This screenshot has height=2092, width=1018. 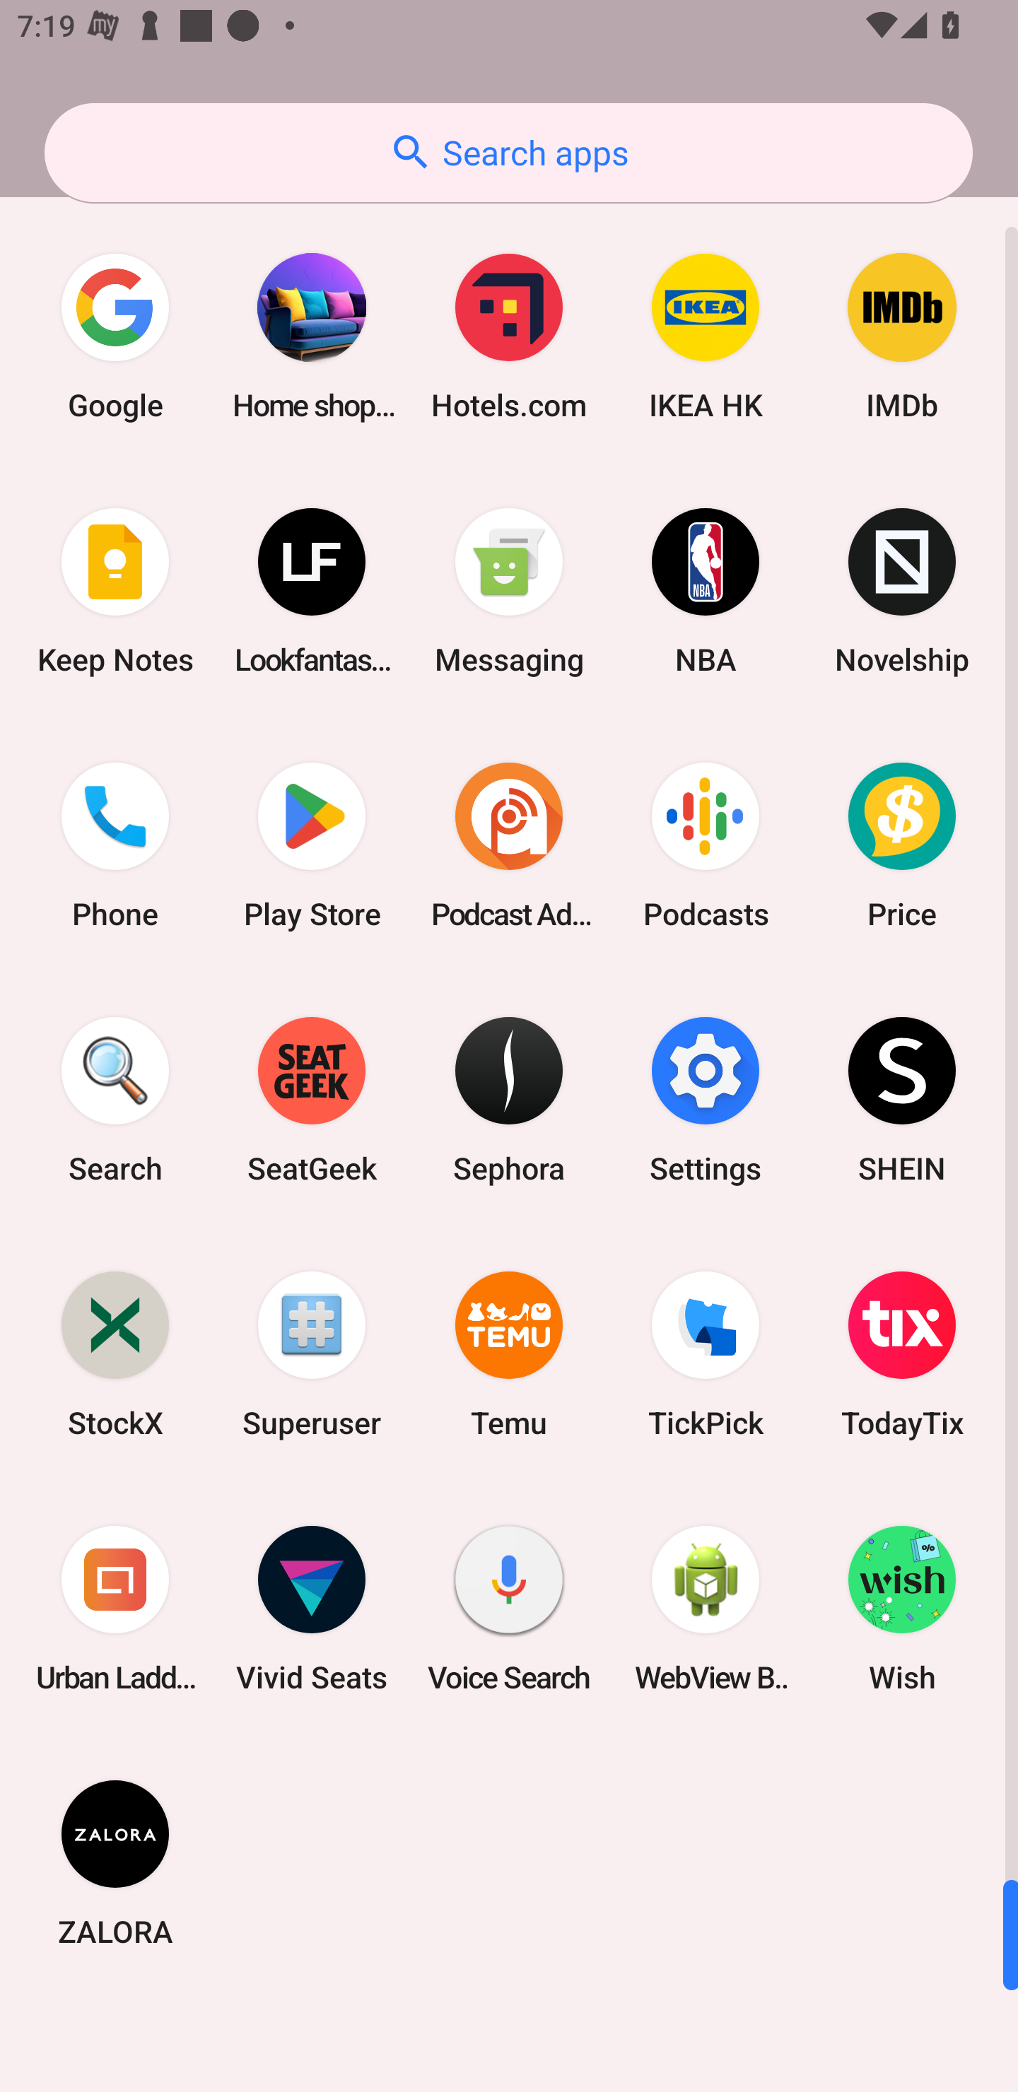 What do you see at coordinates (509, 591) in the screenshot?
I see `Messaging` at bounding box center [509, 591].